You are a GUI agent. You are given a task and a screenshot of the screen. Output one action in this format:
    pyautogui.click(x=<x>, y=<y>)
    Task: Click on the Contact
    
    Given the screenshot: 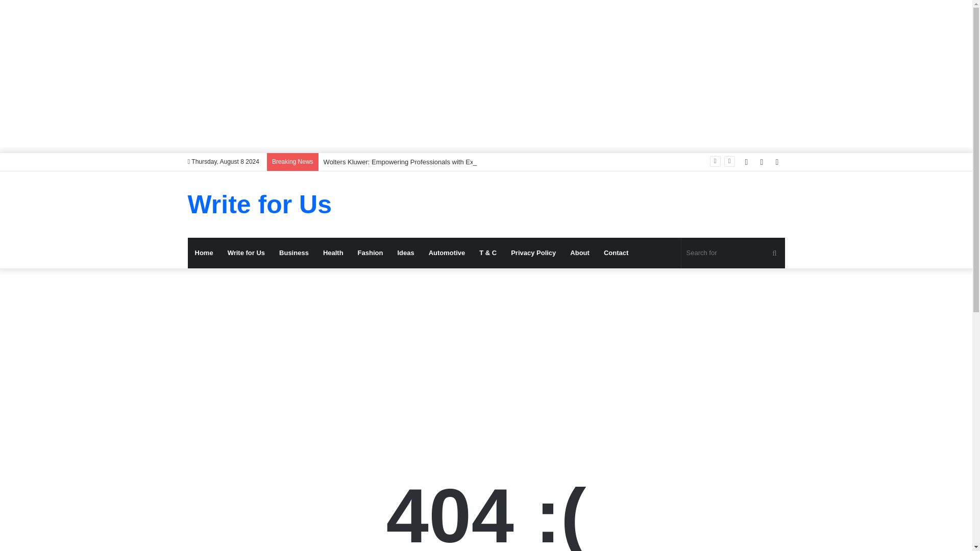 What is the action you would take?
    pyautogui.click(x=616, y=253)
    